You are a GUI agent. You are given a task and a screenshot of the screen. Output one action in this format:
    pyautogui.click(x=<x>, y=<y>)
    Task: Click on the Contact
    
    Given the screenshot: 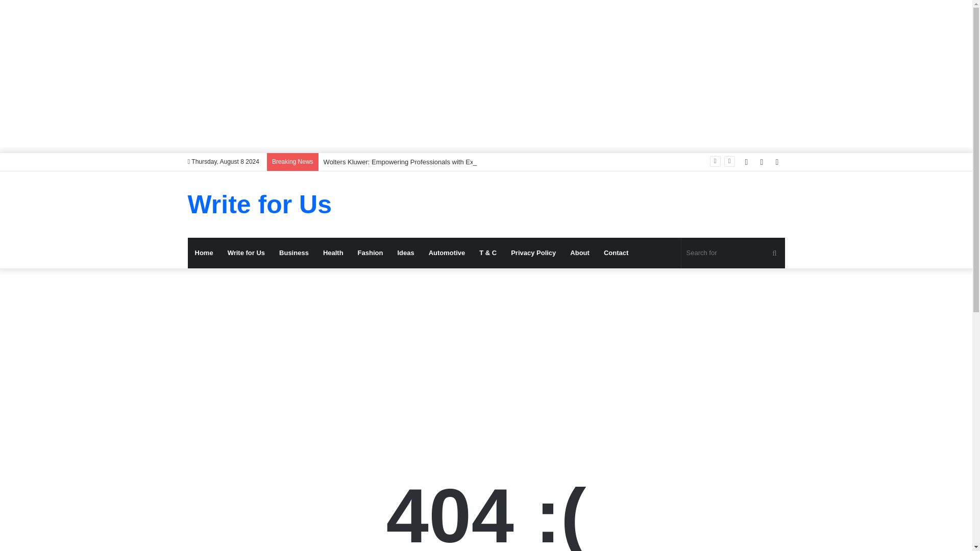 What is the action you would take?
    pyautogui.click(x=616, y=253)
    